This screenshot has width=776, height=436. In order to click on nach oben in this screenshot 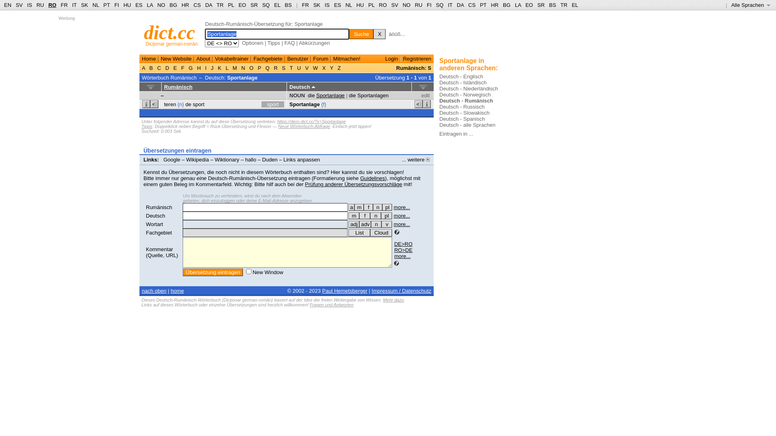, I will do `click(154, 291)`.